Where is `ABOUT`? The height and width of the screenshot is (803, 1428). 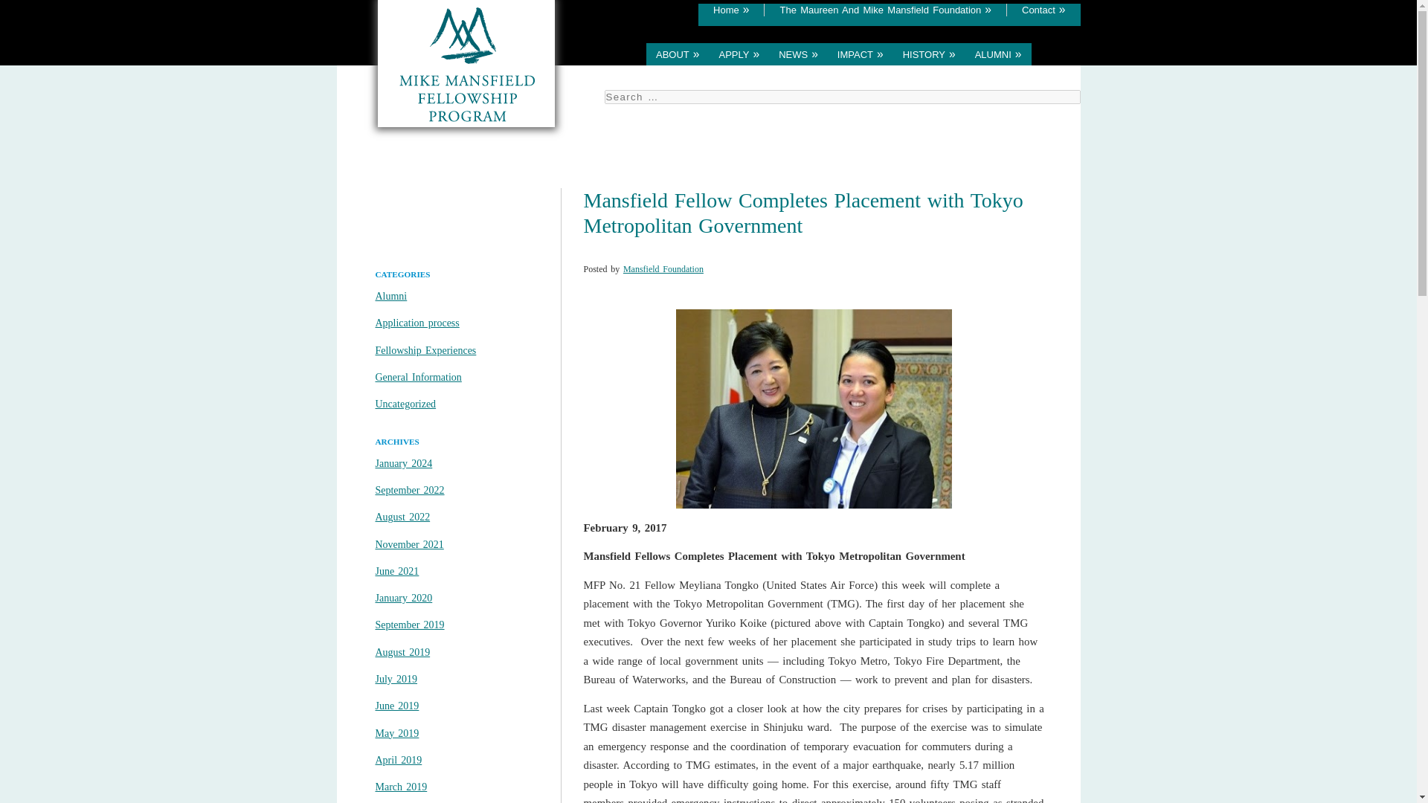 ABOUT is located at coordinates (677, 54).